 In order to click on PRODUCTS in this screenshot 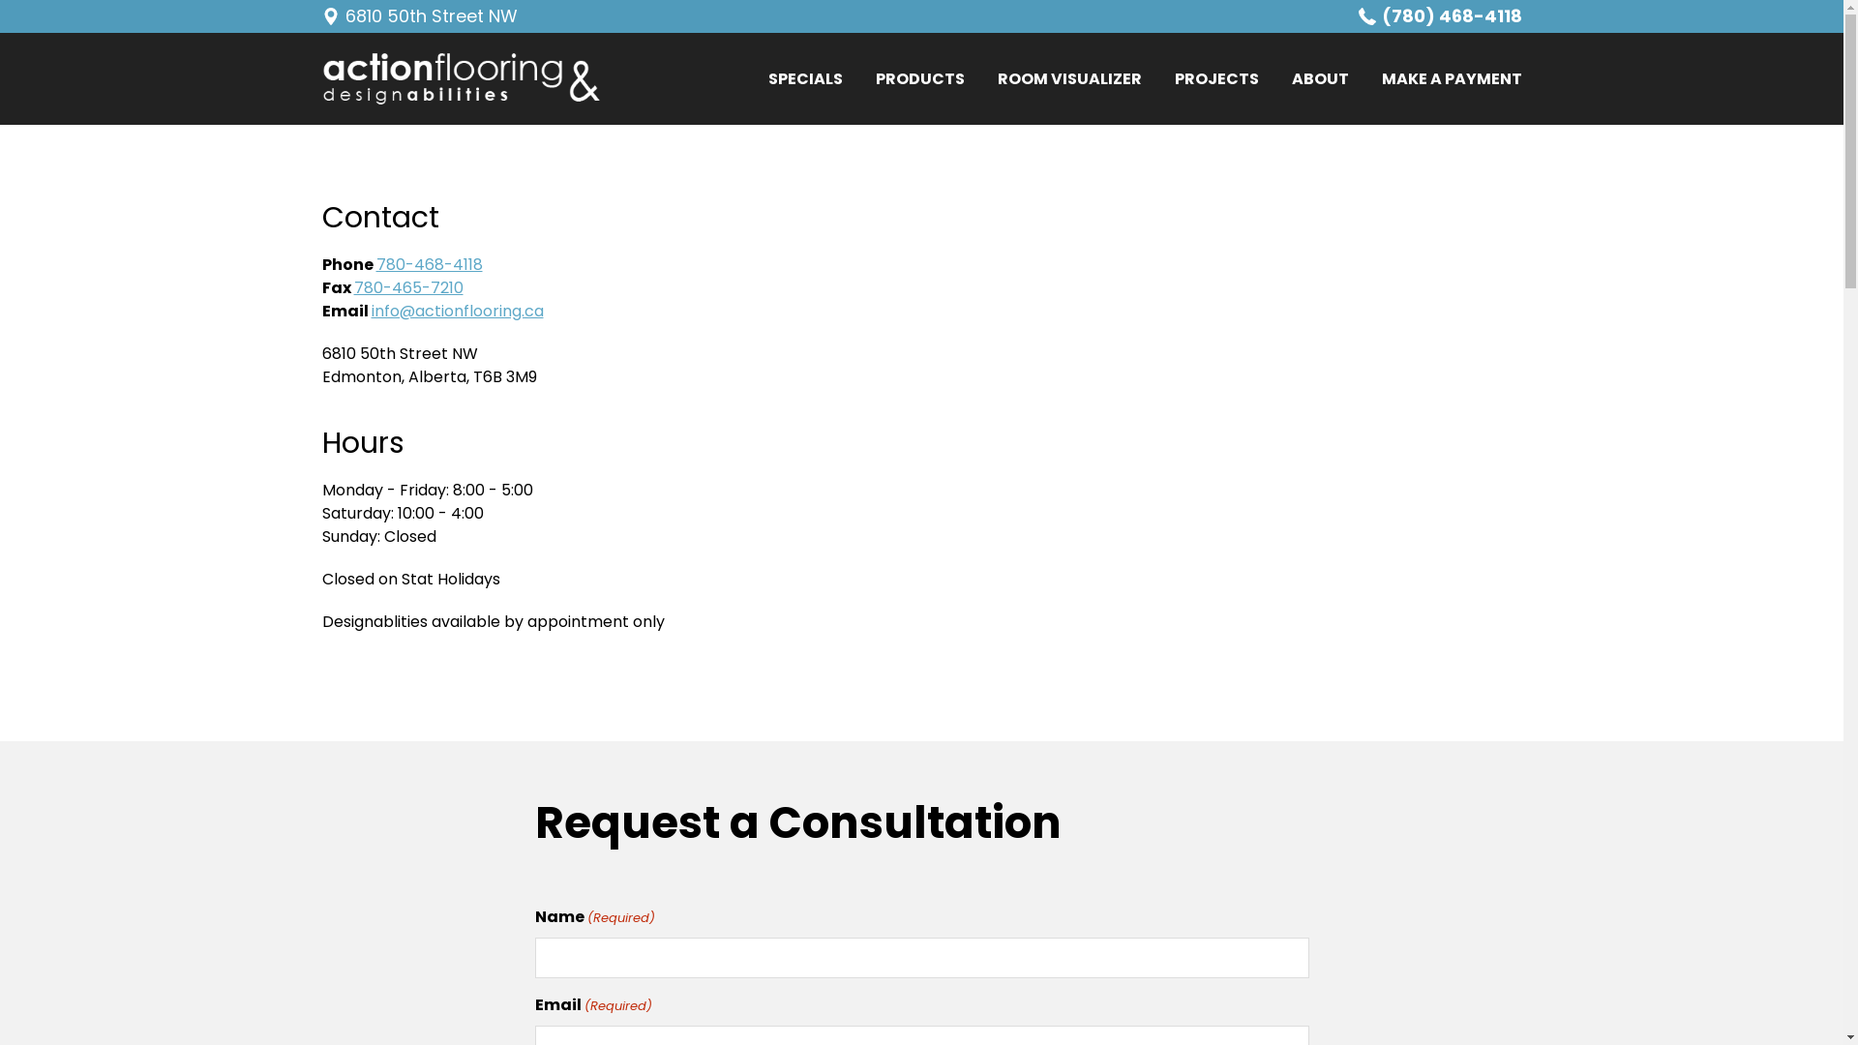, I will do `click(919, 79)`.